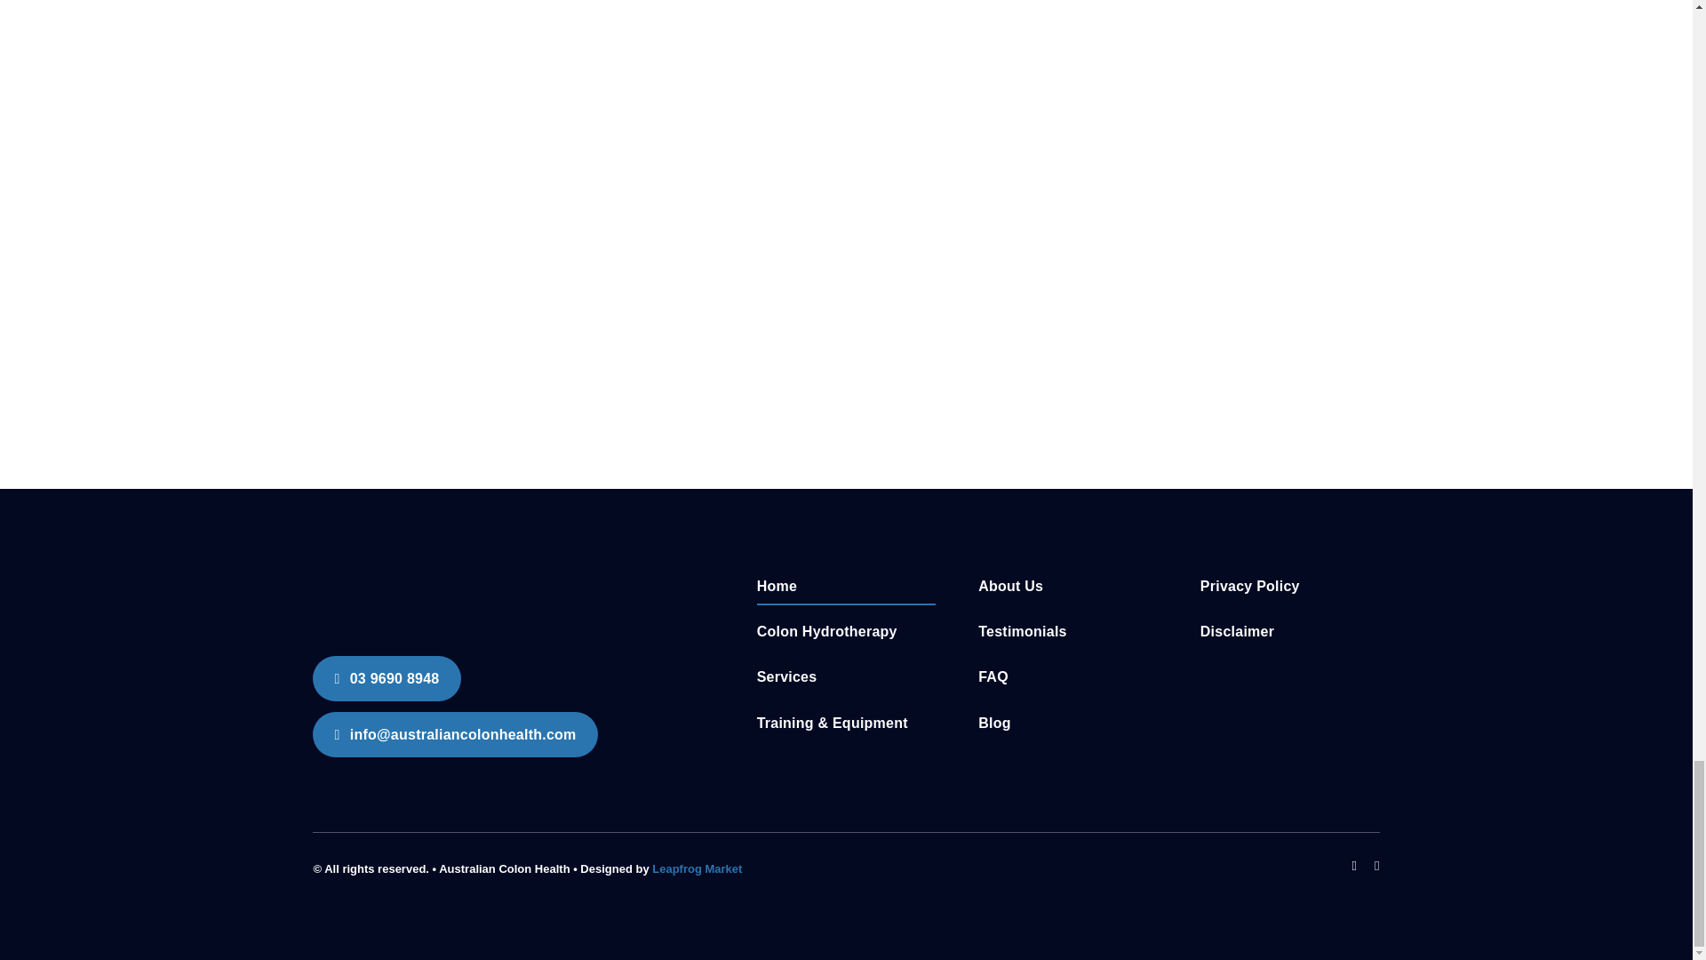 This screenshot has height=960, width=1706. I want to click on Home, so click(847, 587).